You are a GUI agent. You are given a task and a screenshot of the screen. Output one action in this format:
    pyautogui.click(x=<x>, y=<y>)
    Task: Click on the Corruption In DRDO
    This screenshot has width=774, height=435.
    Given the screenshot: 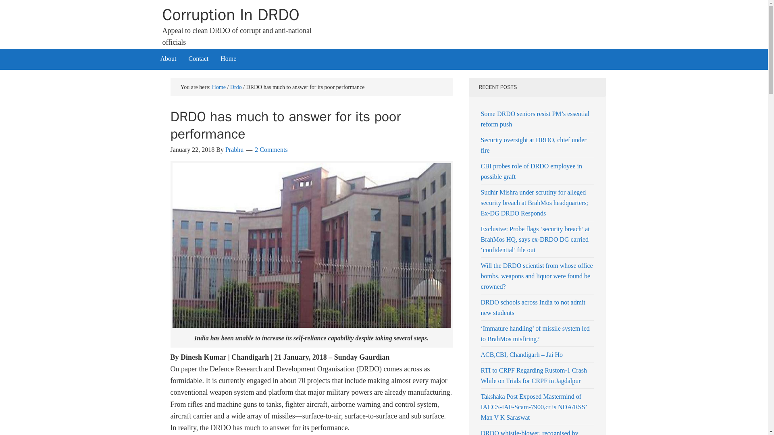 What is the action you would take?
    pyautogui.click(x=230, y=14)
    